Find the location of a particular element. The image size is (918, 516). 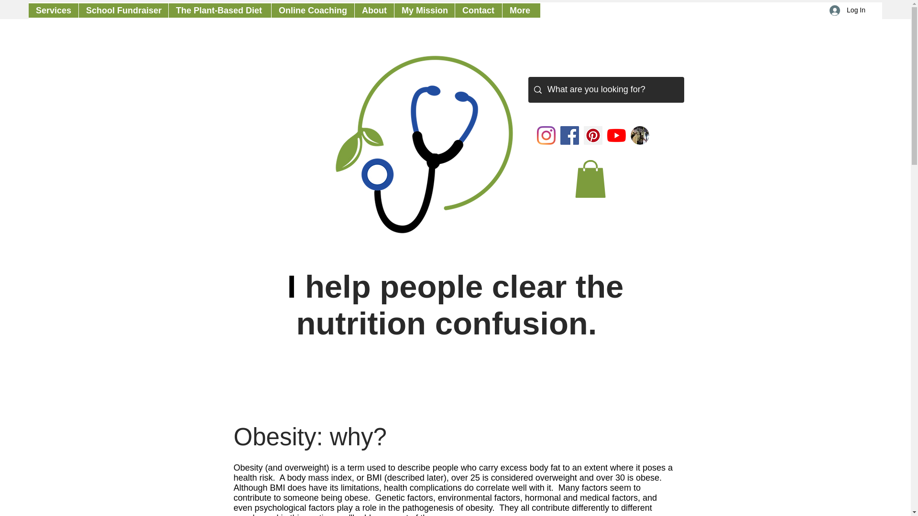

My Mission is located at coordinates (424, 10).